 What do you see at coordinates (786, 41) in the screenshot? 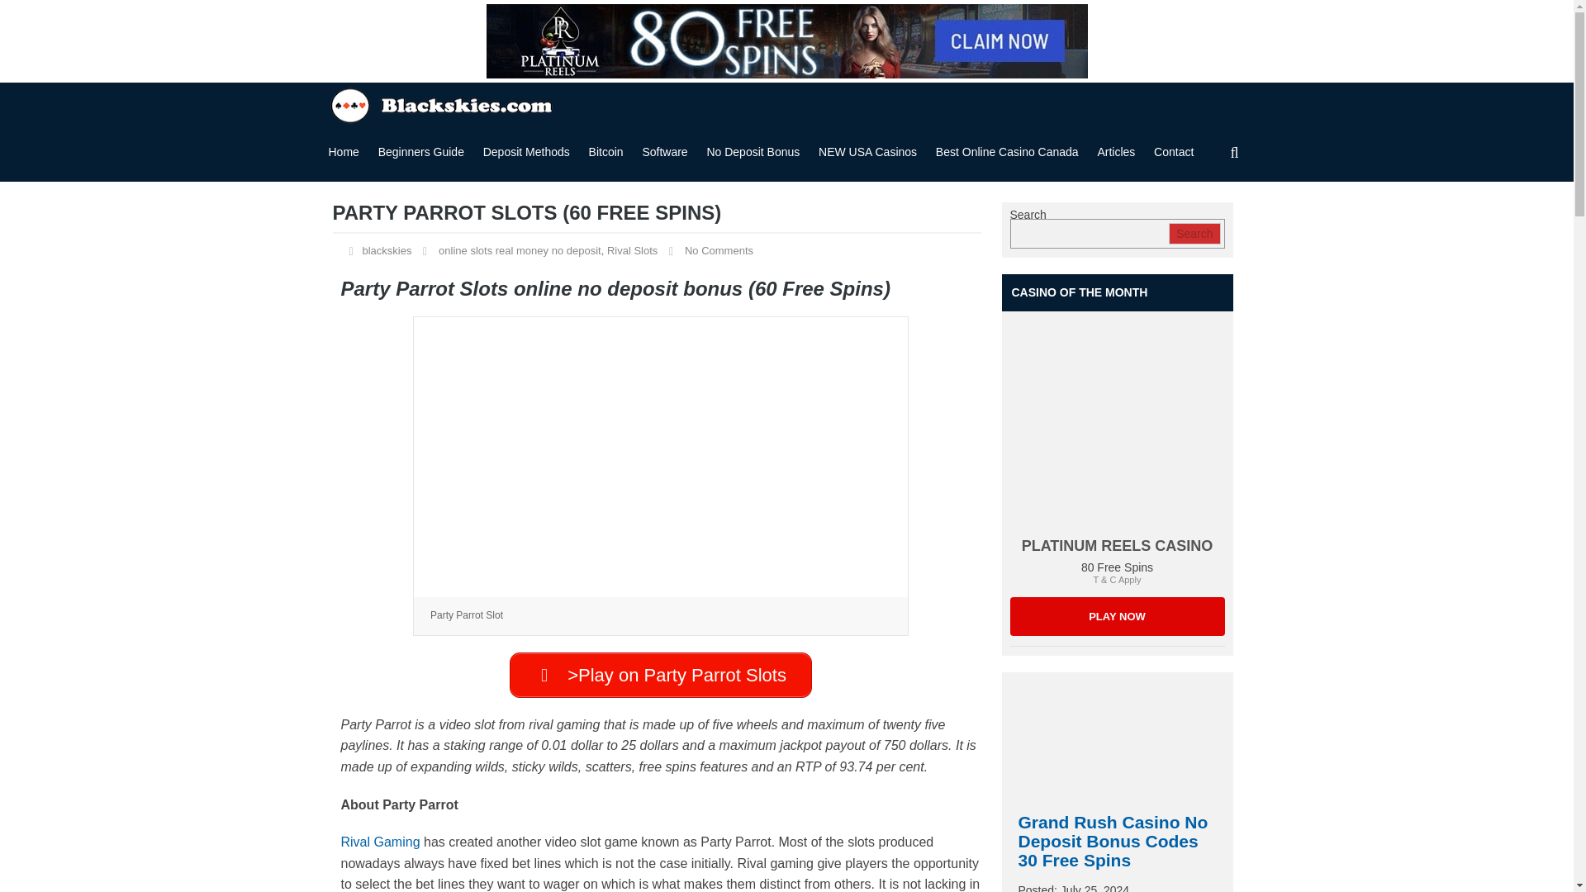
I see `No Deposit Bonus` at bounding box center [786, 41].